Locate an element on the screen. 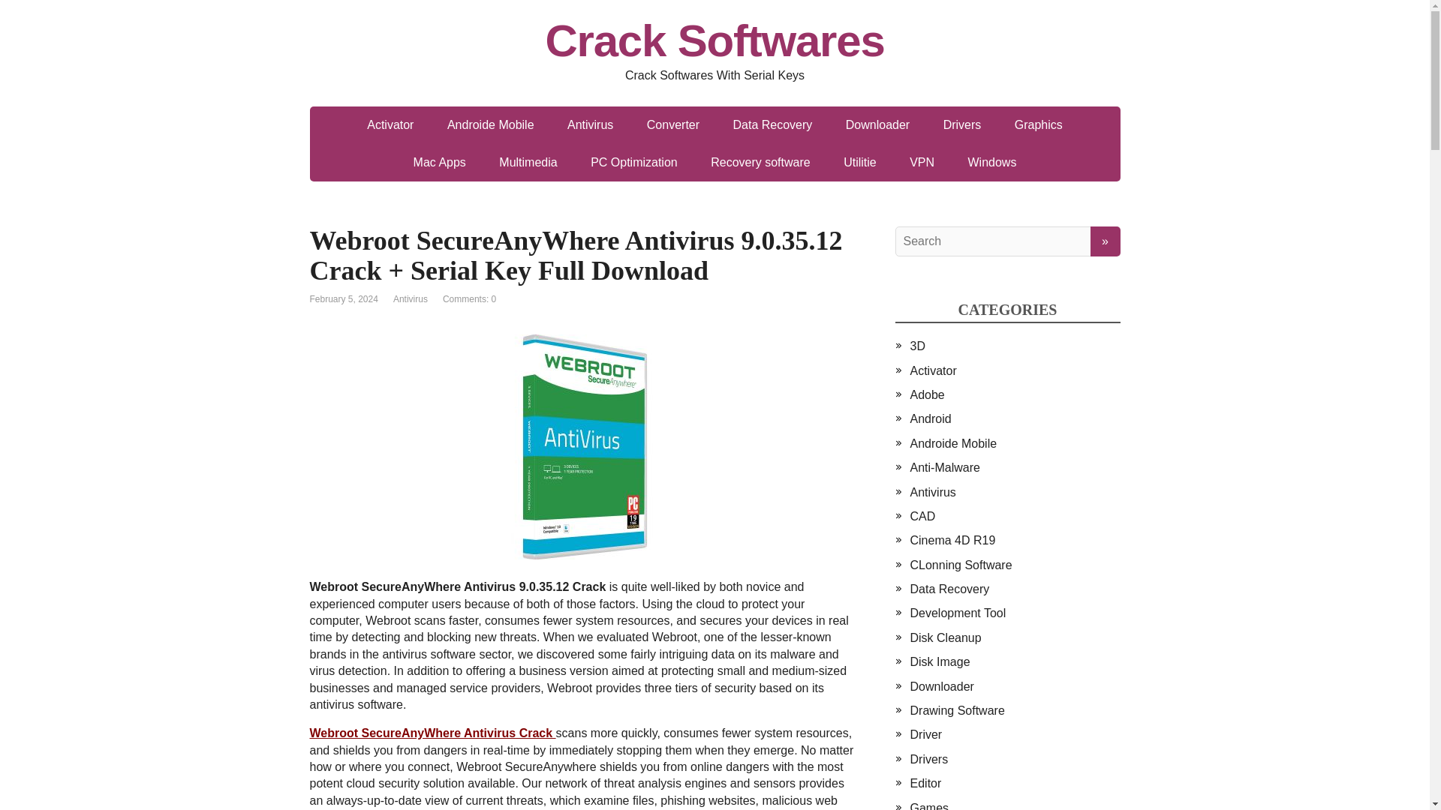 The height and width of the screenshot is (810, 1441). Downloader is located at coordinates (878, 124).